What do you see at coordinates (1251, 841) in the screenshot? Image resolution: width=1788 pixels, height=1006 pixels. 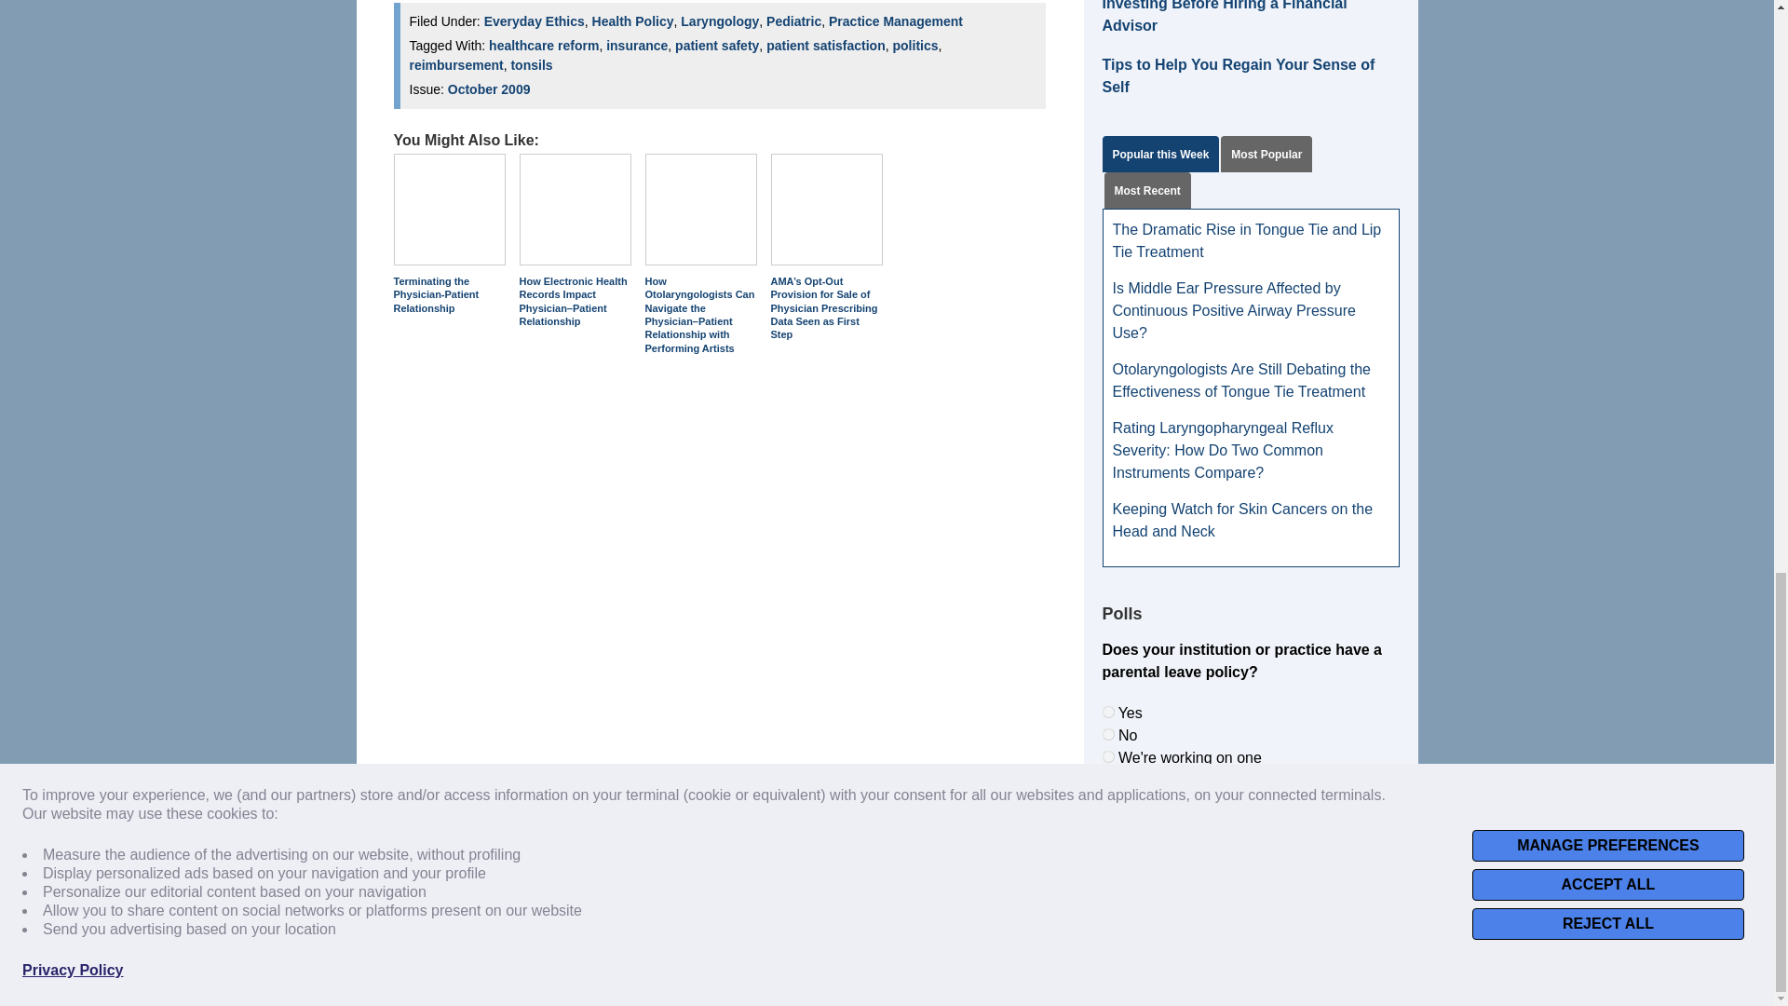 I see `View Results Of This Poll` at bounding box center [1251, 841].